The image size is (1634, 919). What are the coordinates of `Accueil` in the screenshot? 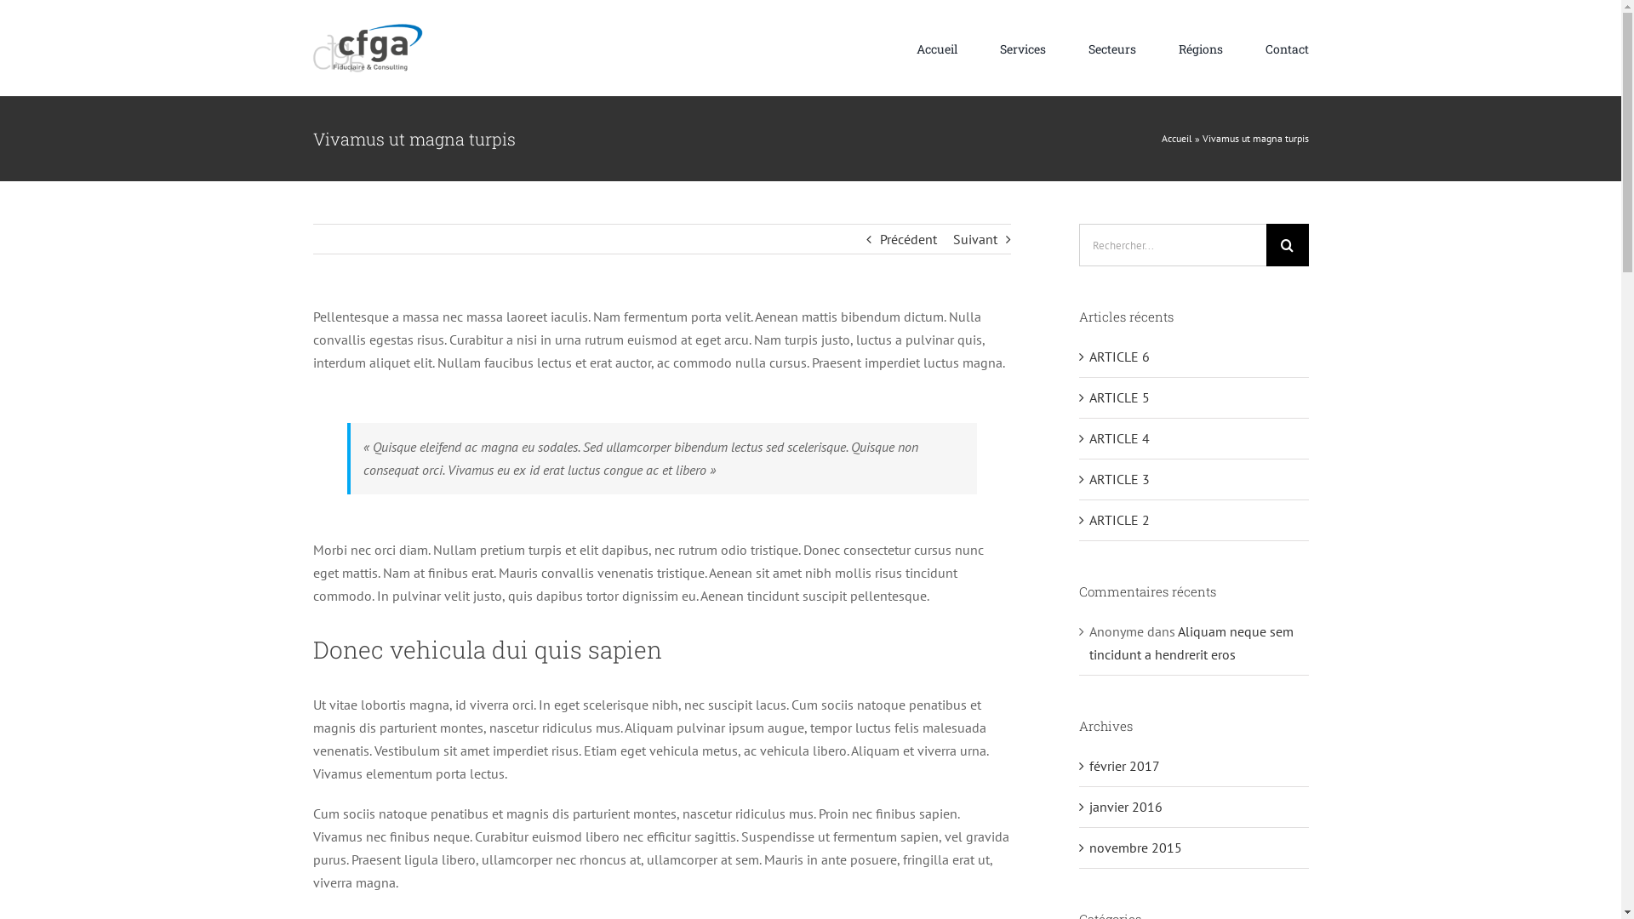 It's located at (1176, 138).